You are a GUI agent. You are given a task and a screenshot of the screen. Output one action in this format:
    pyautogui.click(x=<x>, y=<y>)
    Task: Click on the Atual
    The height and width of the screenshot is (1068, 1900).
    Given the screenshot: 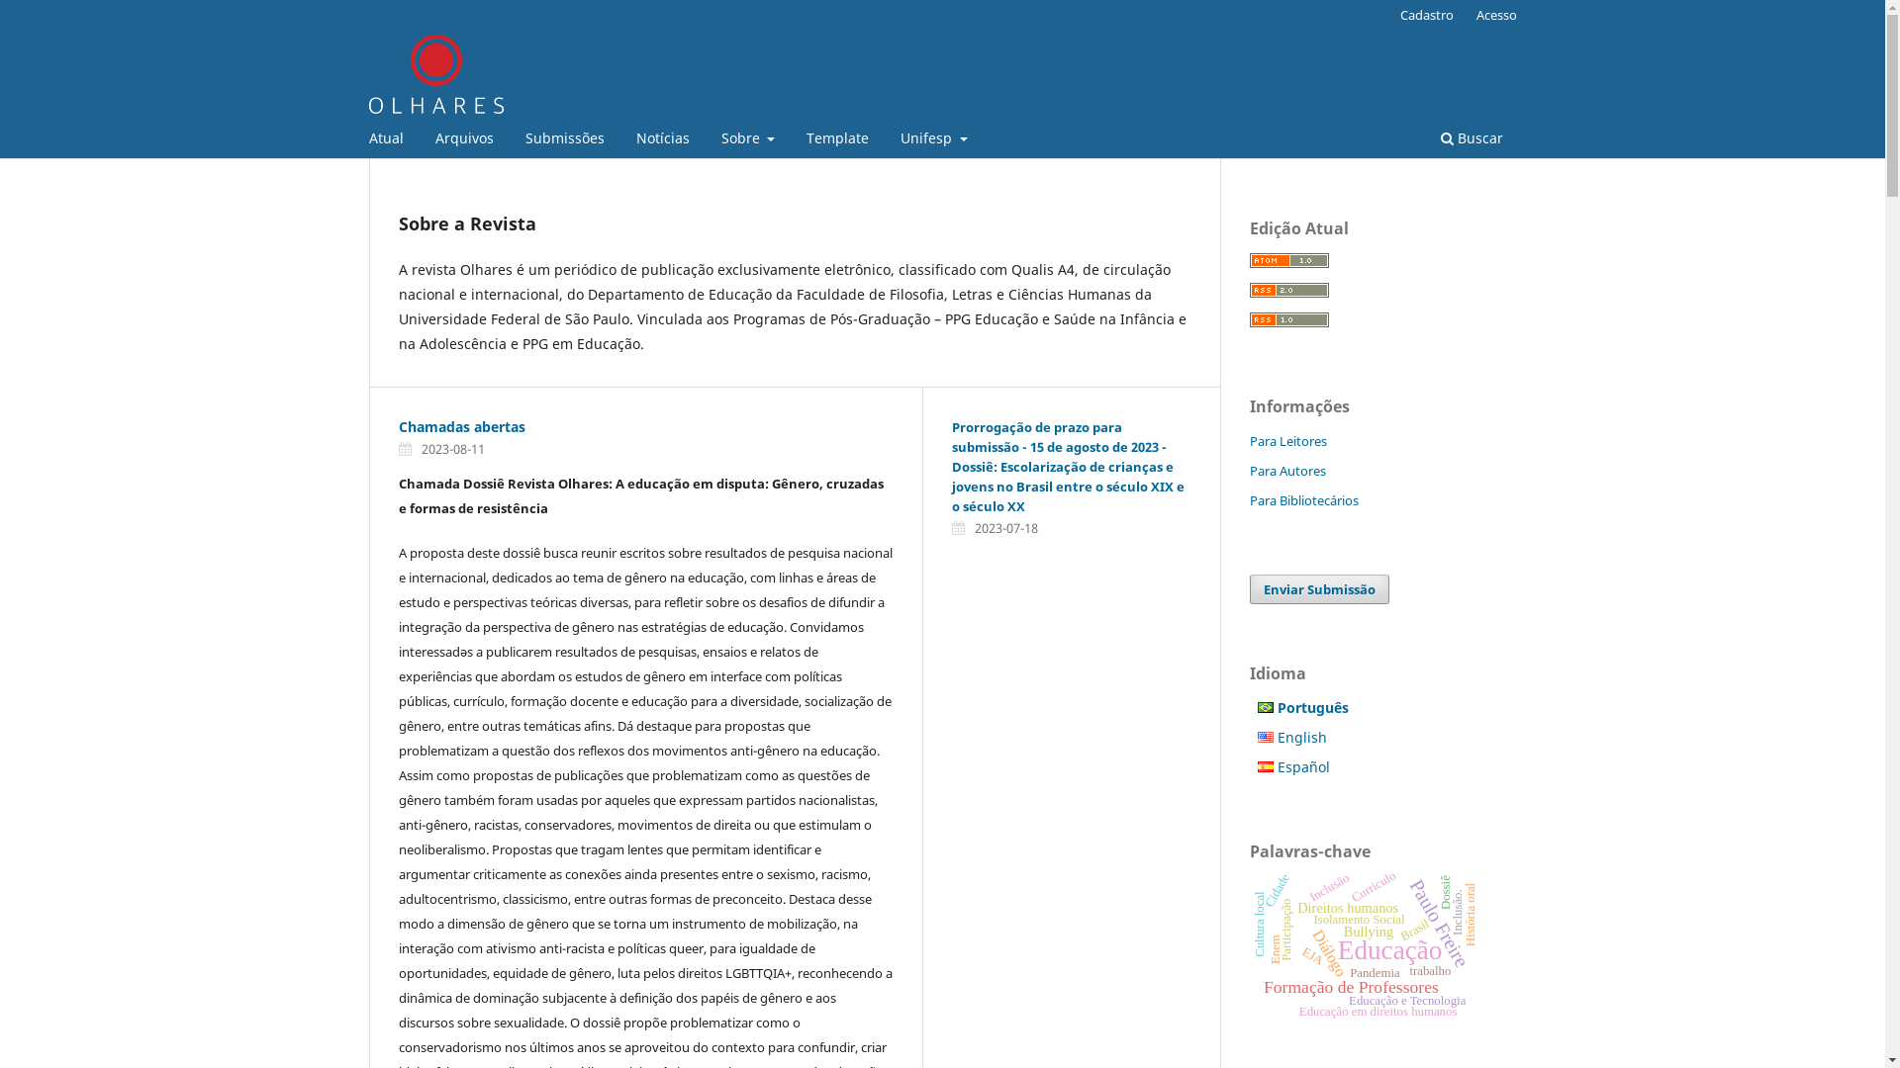 What is the action you would take?
    pyautogui.click(x=386, y=140)
    